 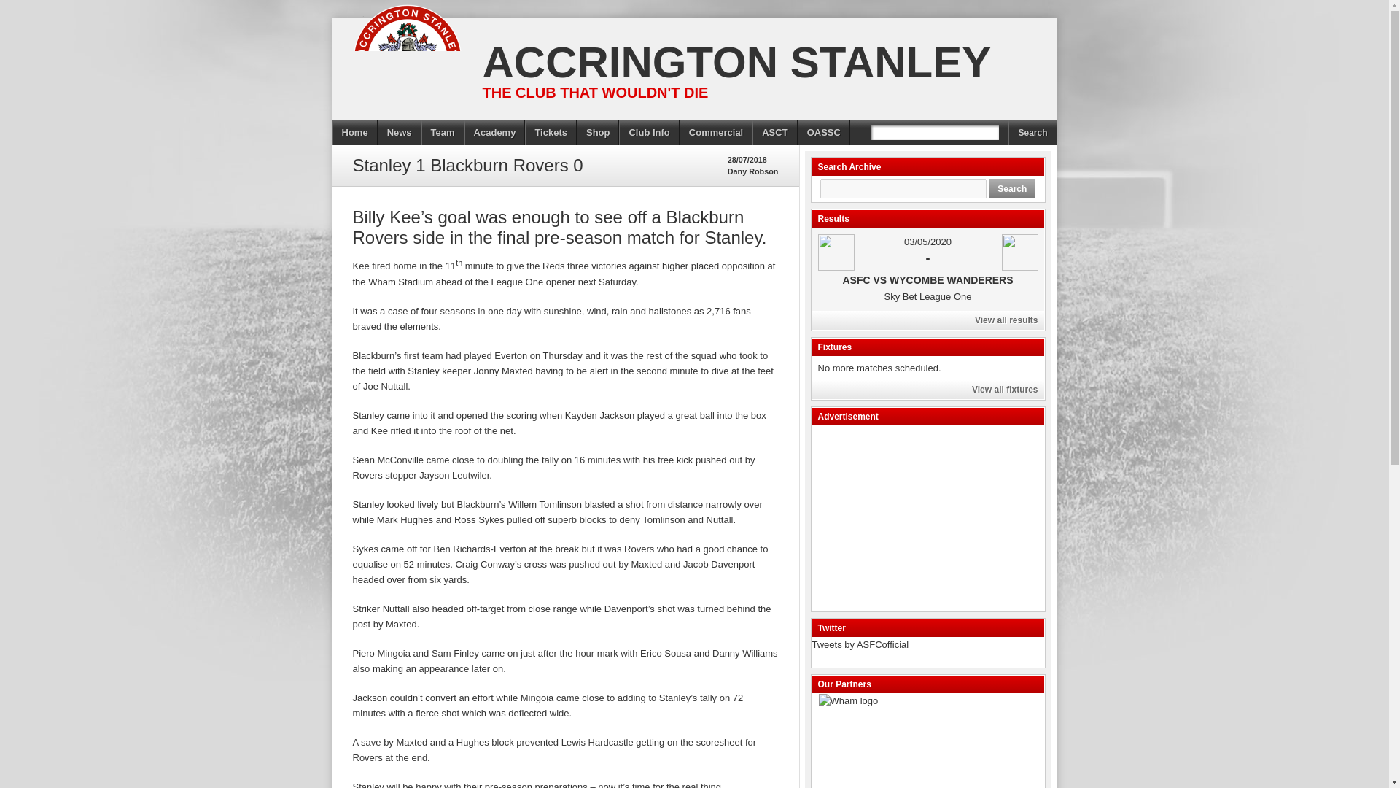 What do you see at coordinates (551, 133) in the screenshot?
I see `Tickets` at bounding box center [551, 133].